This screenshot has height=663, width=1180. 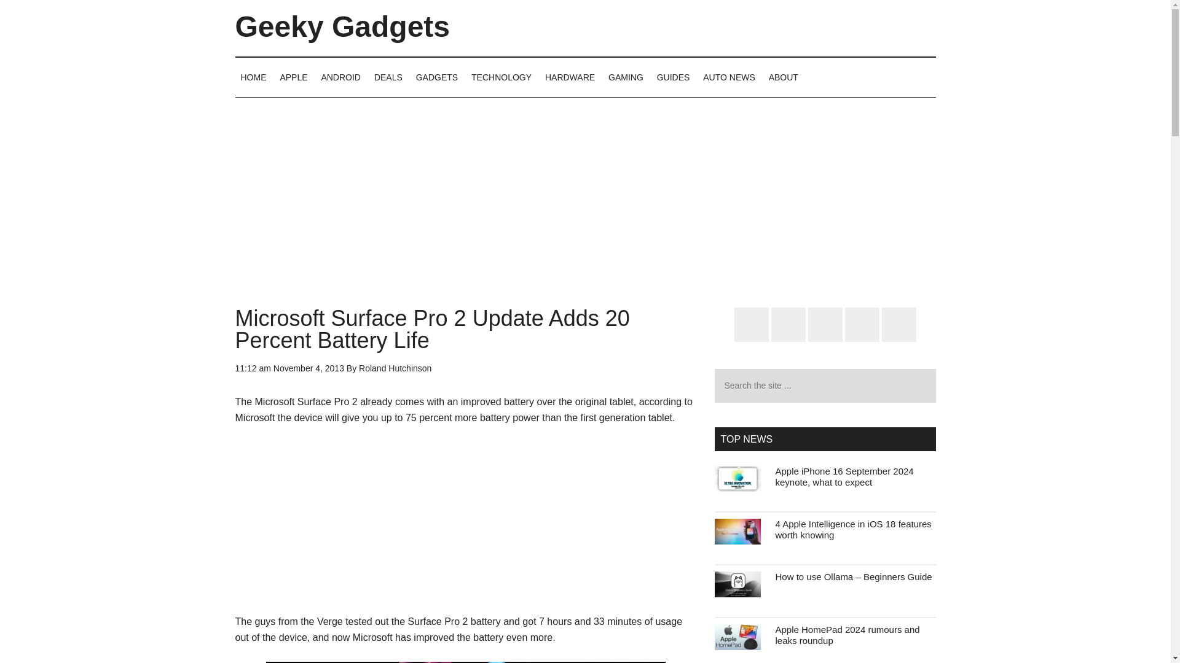 What do you see at coordinates (293, 77) in the screenshot?
I see `APPLE` at bounding box center [293, 77].